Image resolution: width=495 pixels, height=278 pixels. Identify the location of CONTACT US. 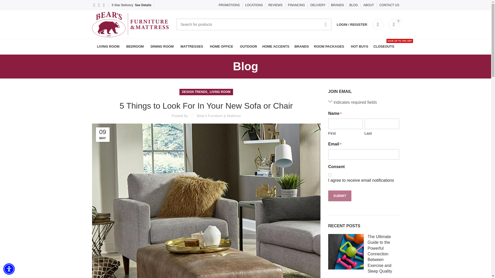
(389, 5).